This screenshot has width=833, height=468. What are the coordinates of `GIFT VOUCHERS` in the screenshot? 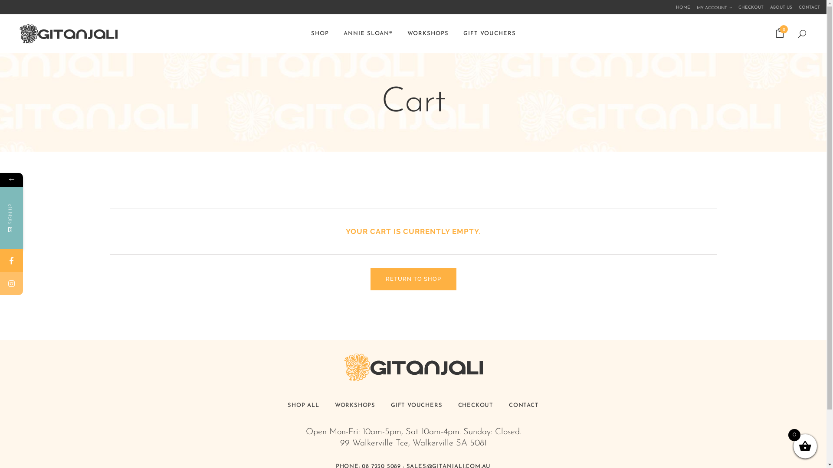 It's located at (489, 34).